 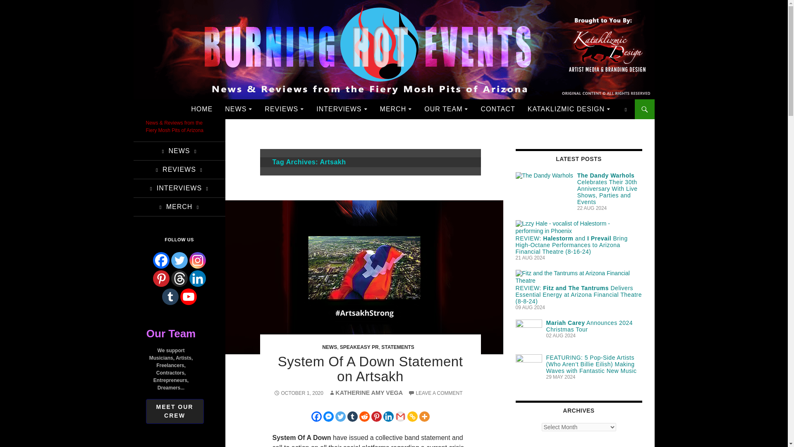 What do you see at coordinates (179, 260) in the screenshot?
I see `Twitter` at bounding box center [179, 260].